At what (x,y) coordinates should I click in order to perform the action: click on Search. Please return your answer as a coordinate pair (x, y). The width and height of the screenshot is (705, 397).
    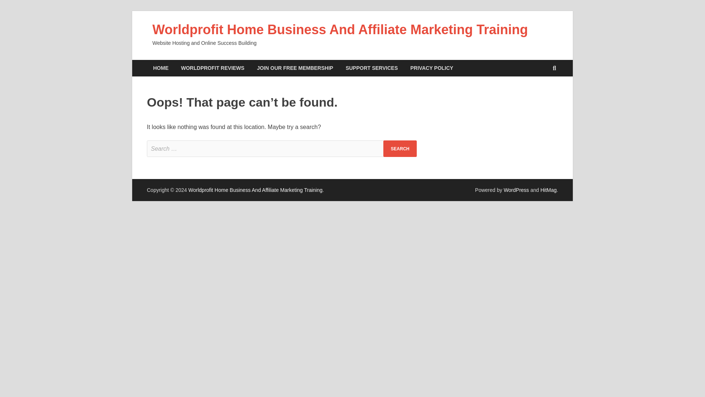
    Looking at the image, I should click on (400, 149).